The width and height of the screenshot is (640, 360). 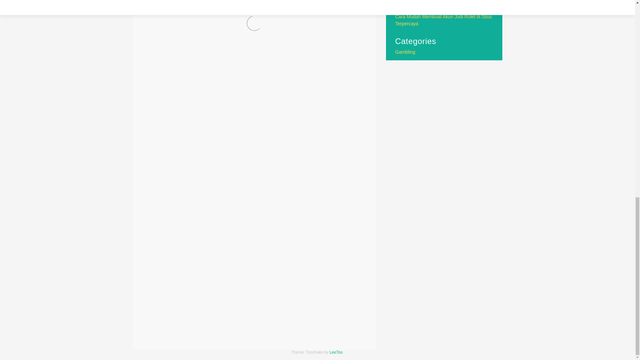 I want to click on toto hk hari ini, so click(x=338, y=318).